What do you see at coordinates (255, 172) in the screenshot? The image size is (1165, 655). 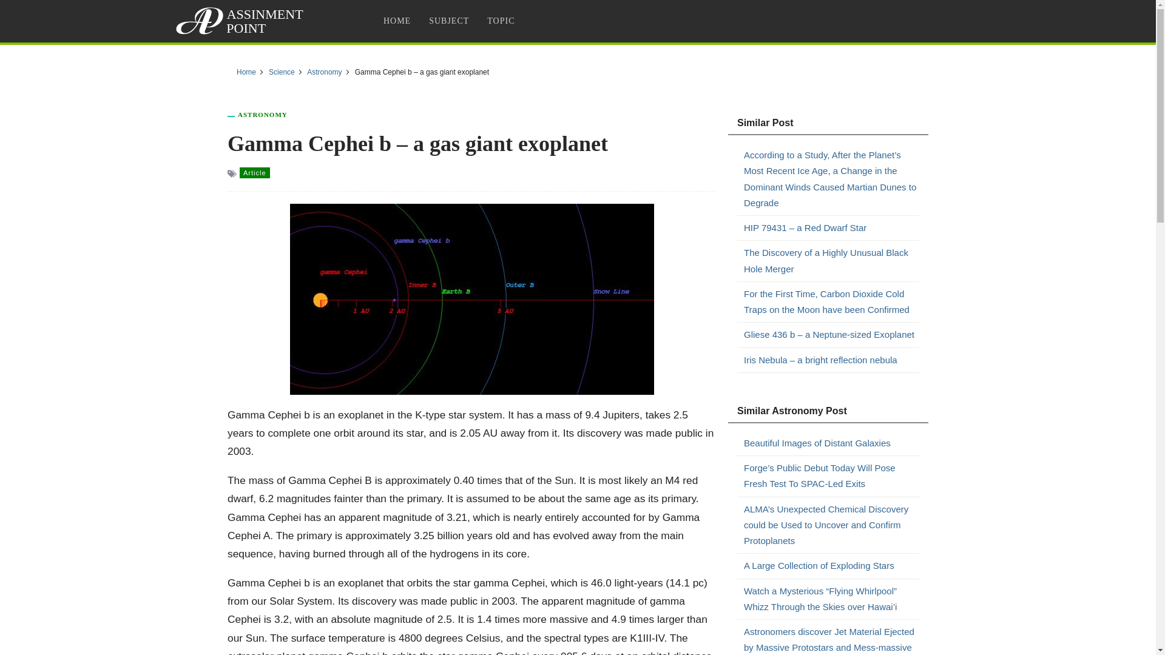 I see `Article` at bounding box center [255, 172].